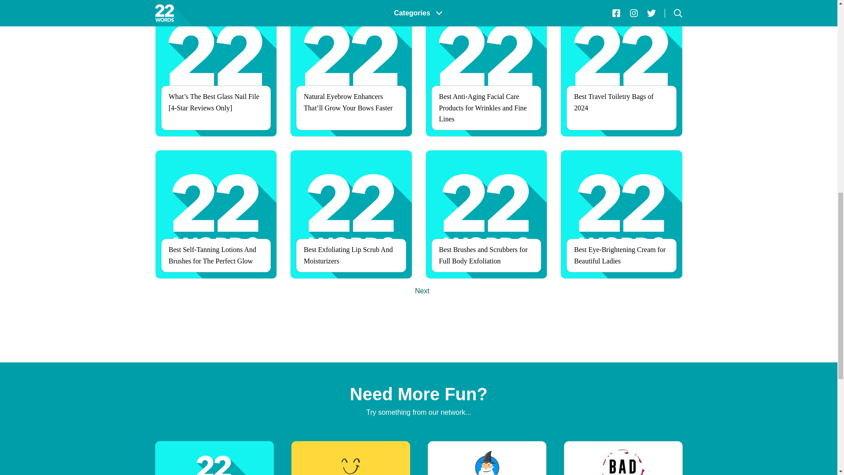 Image resolution: width=844 pixels, height=475 pixels. What do you see at coordinates (351, 214) in the screenshot?
I see `Best Exfoliating Lip Scrub And Moisturizers` at bounding box center [351, 214].